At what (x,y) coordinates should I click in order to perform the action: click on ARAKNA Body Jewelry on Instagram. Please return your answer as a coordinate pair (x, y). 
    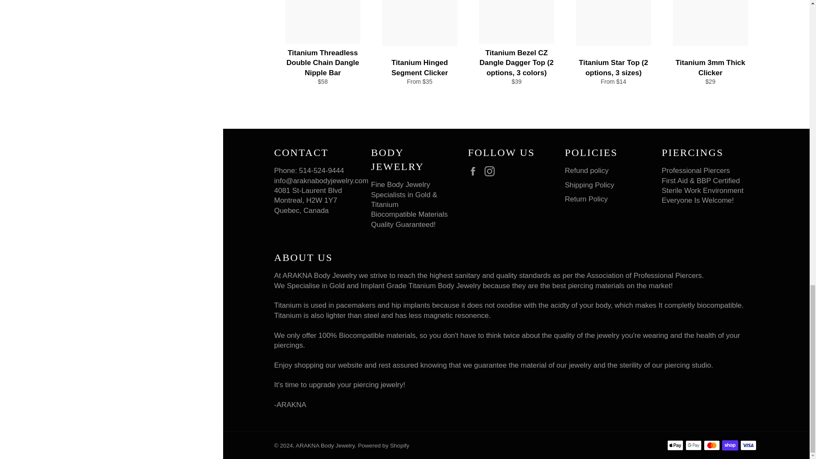
    Looking at the image, I should click on (491, 171).